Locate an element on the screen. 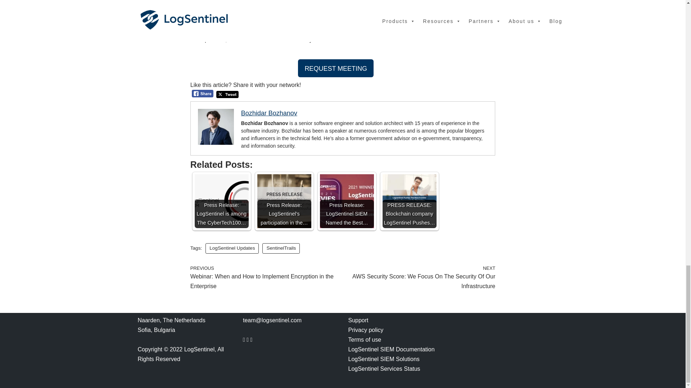  SentinelTrails is located at coordinates (281, 249).